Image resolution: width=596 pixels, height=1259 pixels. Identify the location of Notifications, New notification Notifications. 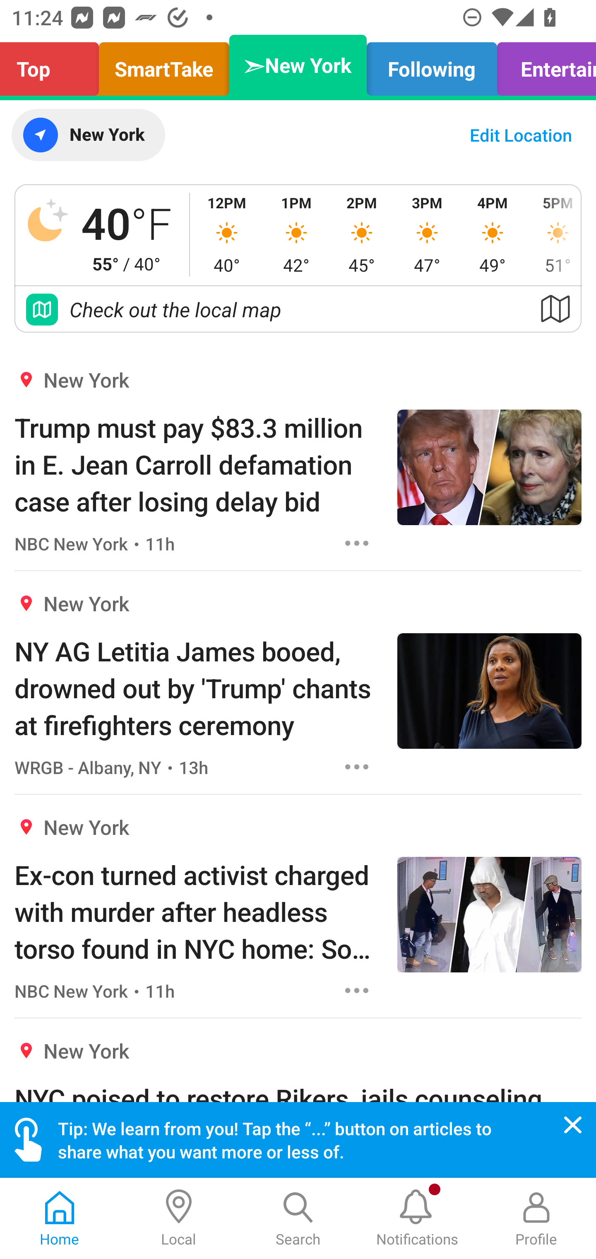
(417, 1218).